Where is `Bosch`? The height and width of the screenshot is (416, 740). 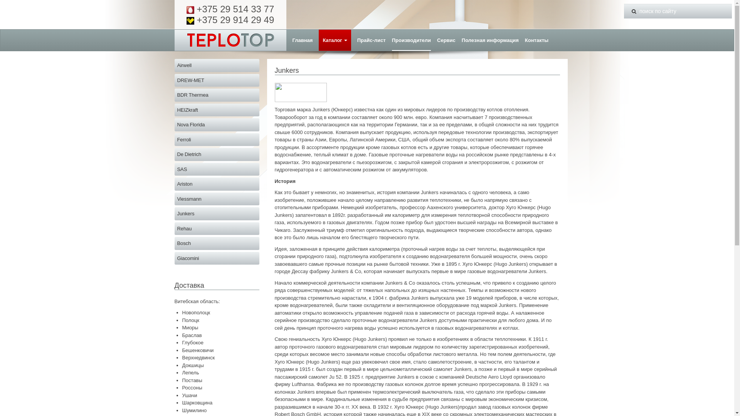
Bosch is located at coordinates (217, 243).